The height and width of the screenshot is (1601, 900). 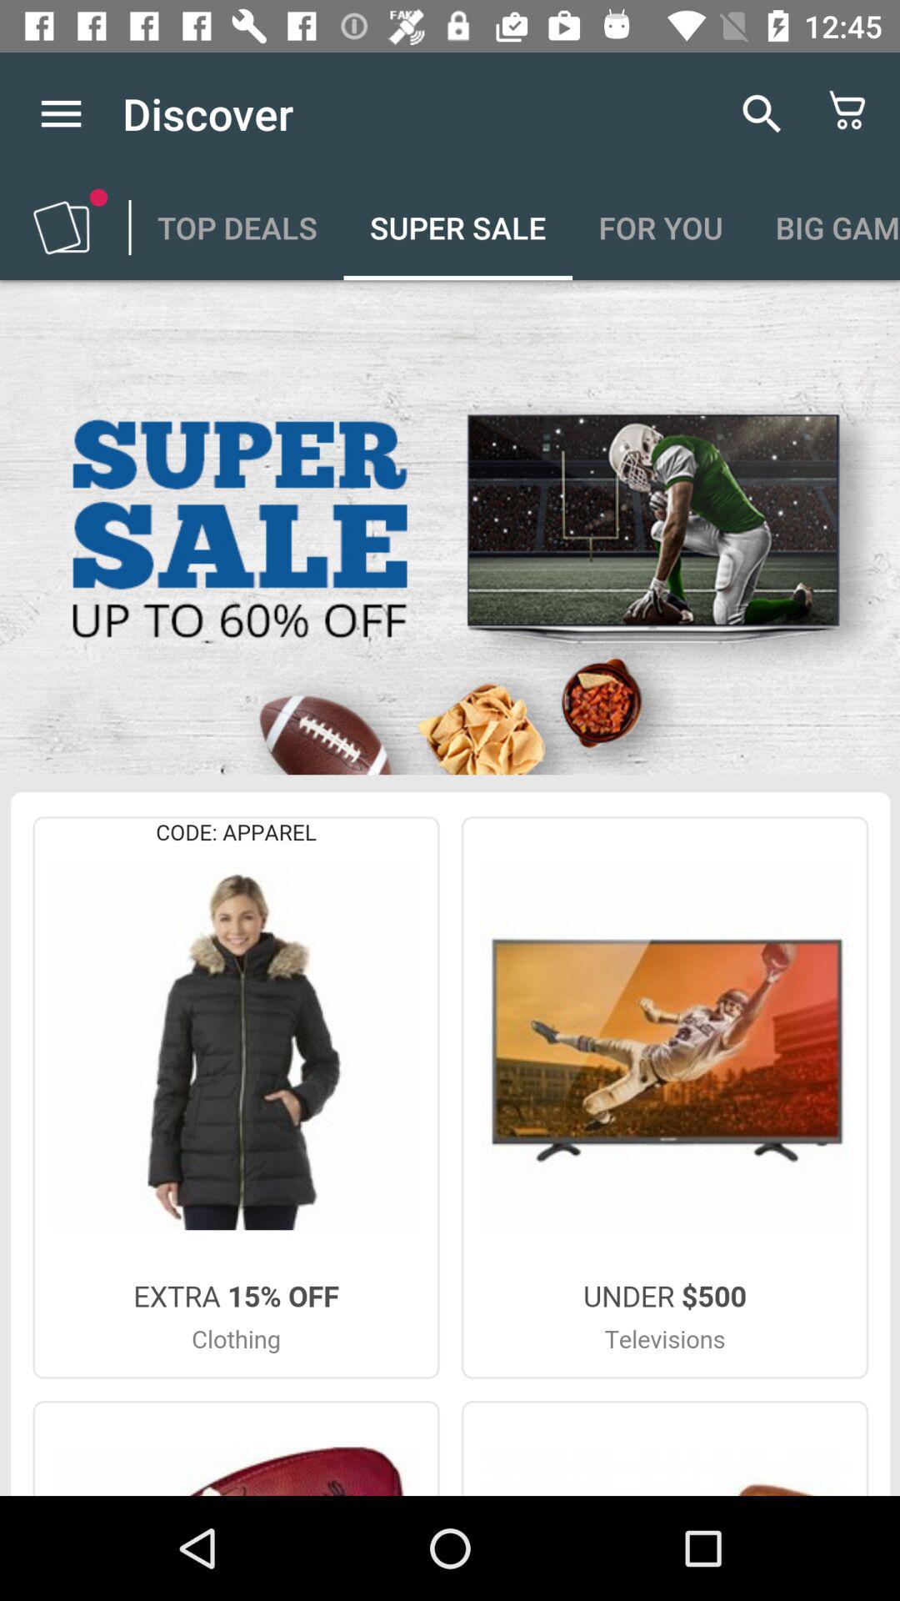 I want to click on click on the button right to the text discover, so click(x=762, y=113).